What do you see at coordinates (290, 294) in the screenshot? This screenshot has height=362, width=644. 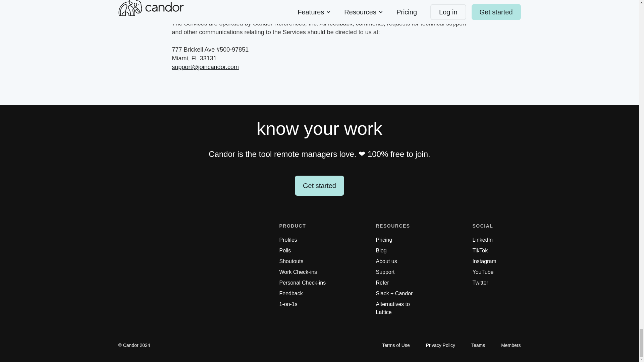 I see `Feedback` at bounding box center [290, 294].